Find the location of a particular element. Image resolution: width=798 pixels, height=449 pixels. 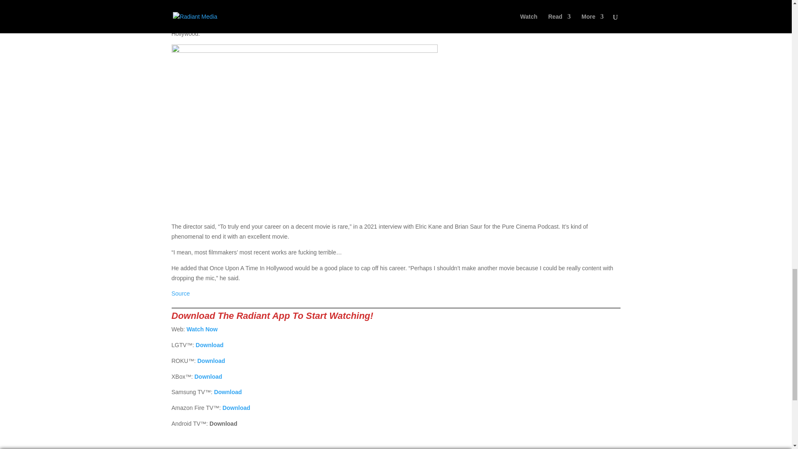

Source is located at coordinates (180, 293).